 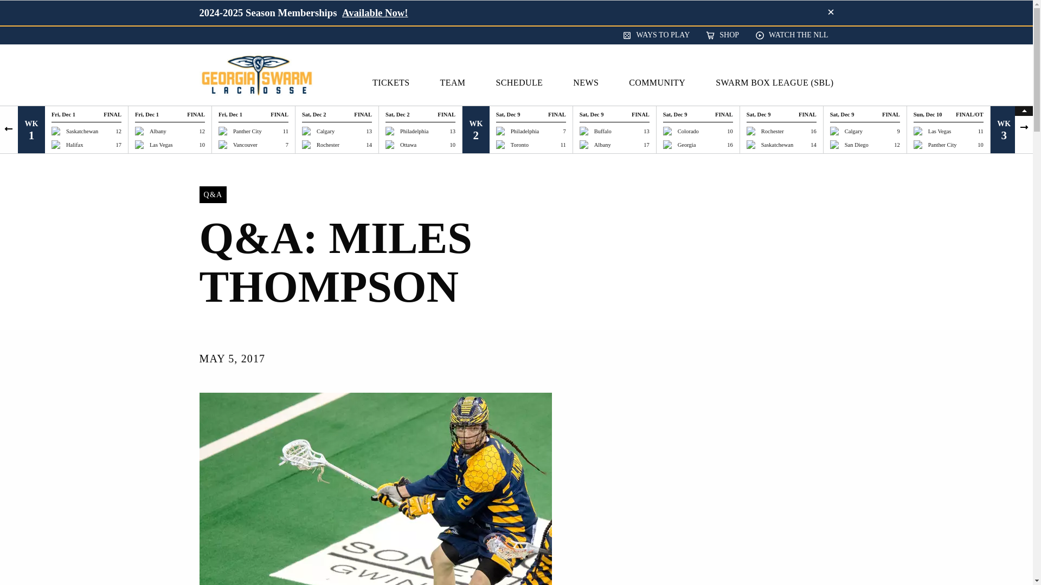 What do you see at coordinates (656, 35) in the screenshot?
I see `WAYS TO PLAY` at bounding box center [656, 35].